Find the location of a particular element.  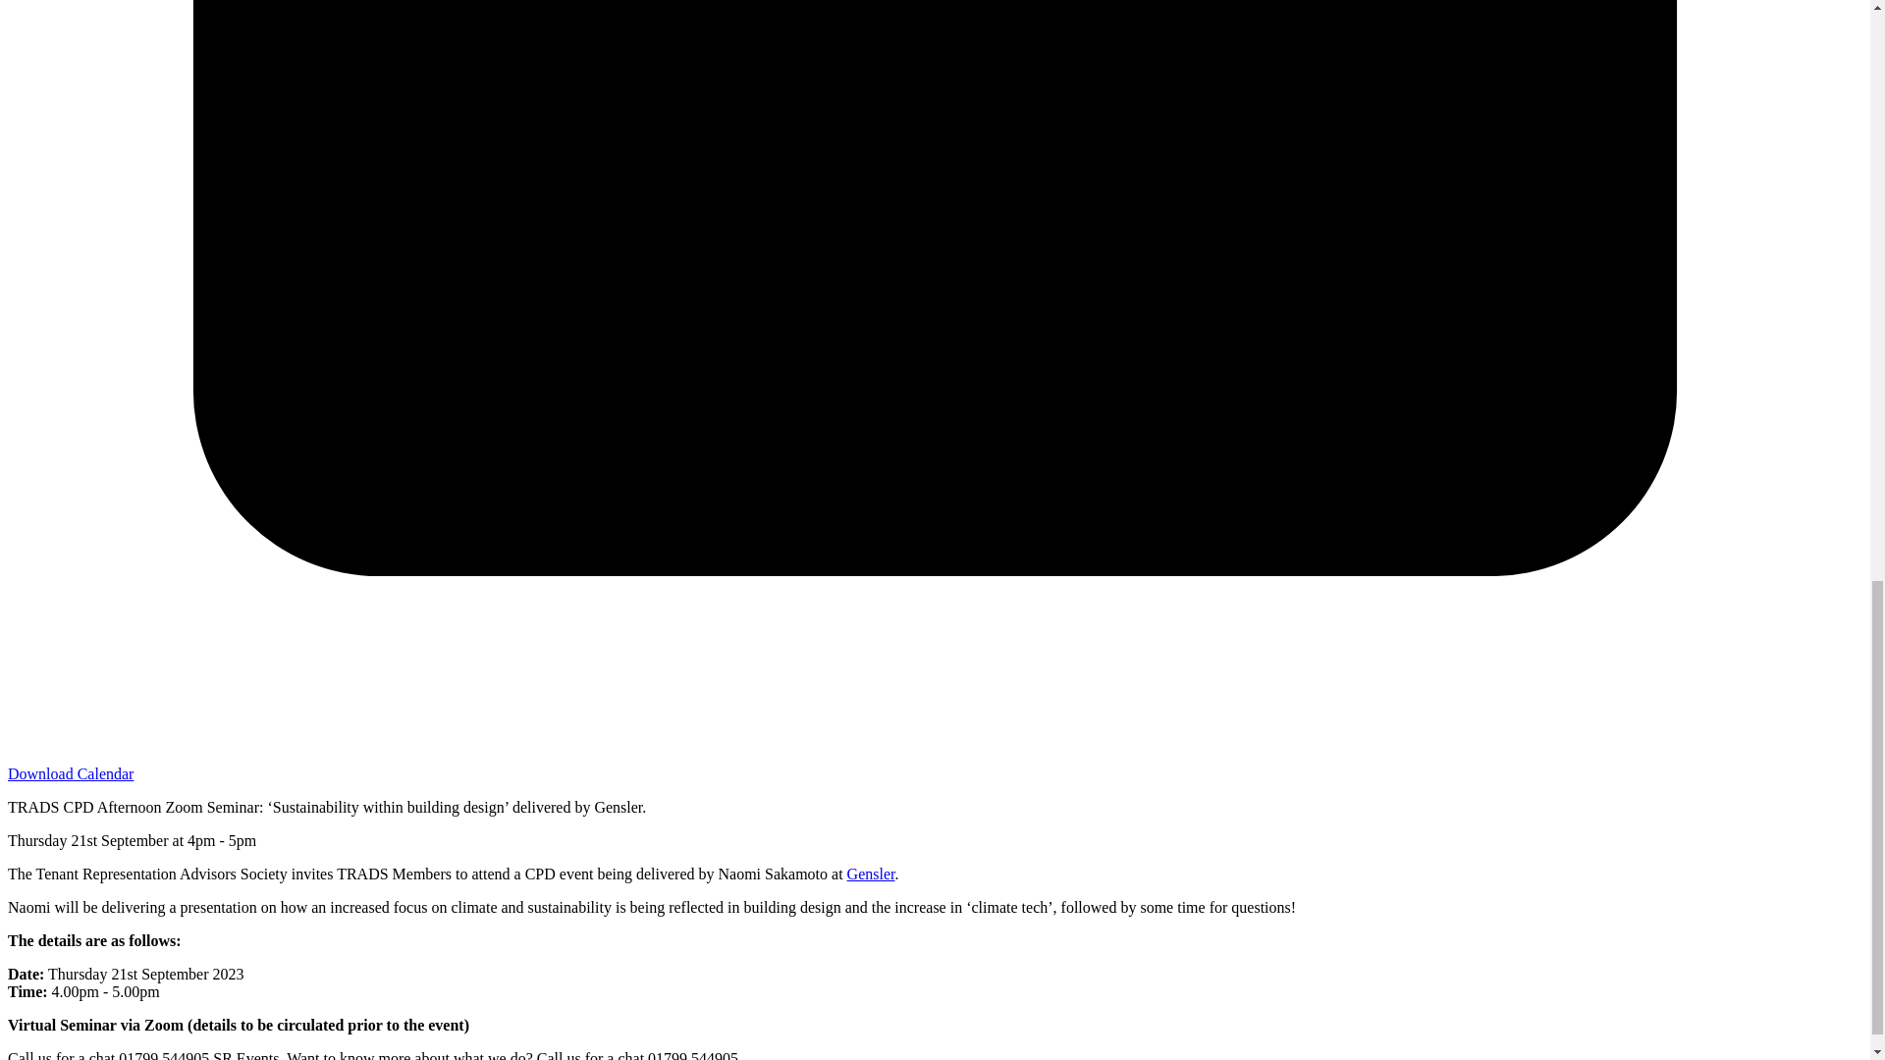

Download Calendar is located at coordinates (71, 773).